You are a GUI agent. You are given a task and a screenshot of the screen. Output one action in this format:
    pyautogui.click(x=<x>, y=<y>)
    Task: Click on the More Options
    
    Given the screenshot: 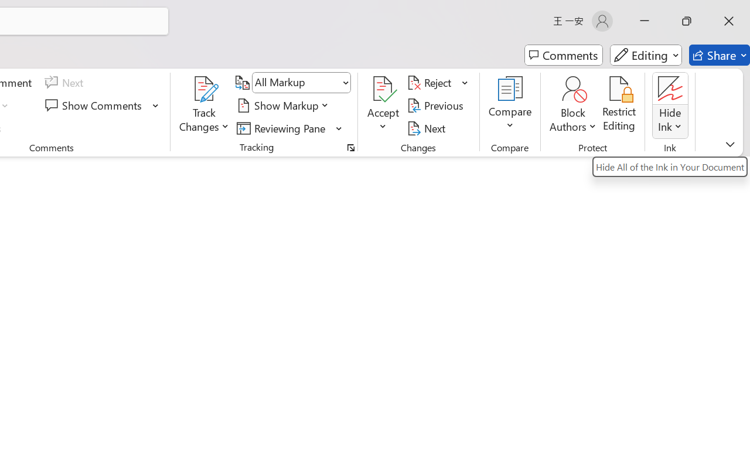 What is the action you would take?
    pyautogui.click(x=670, y=122)
    